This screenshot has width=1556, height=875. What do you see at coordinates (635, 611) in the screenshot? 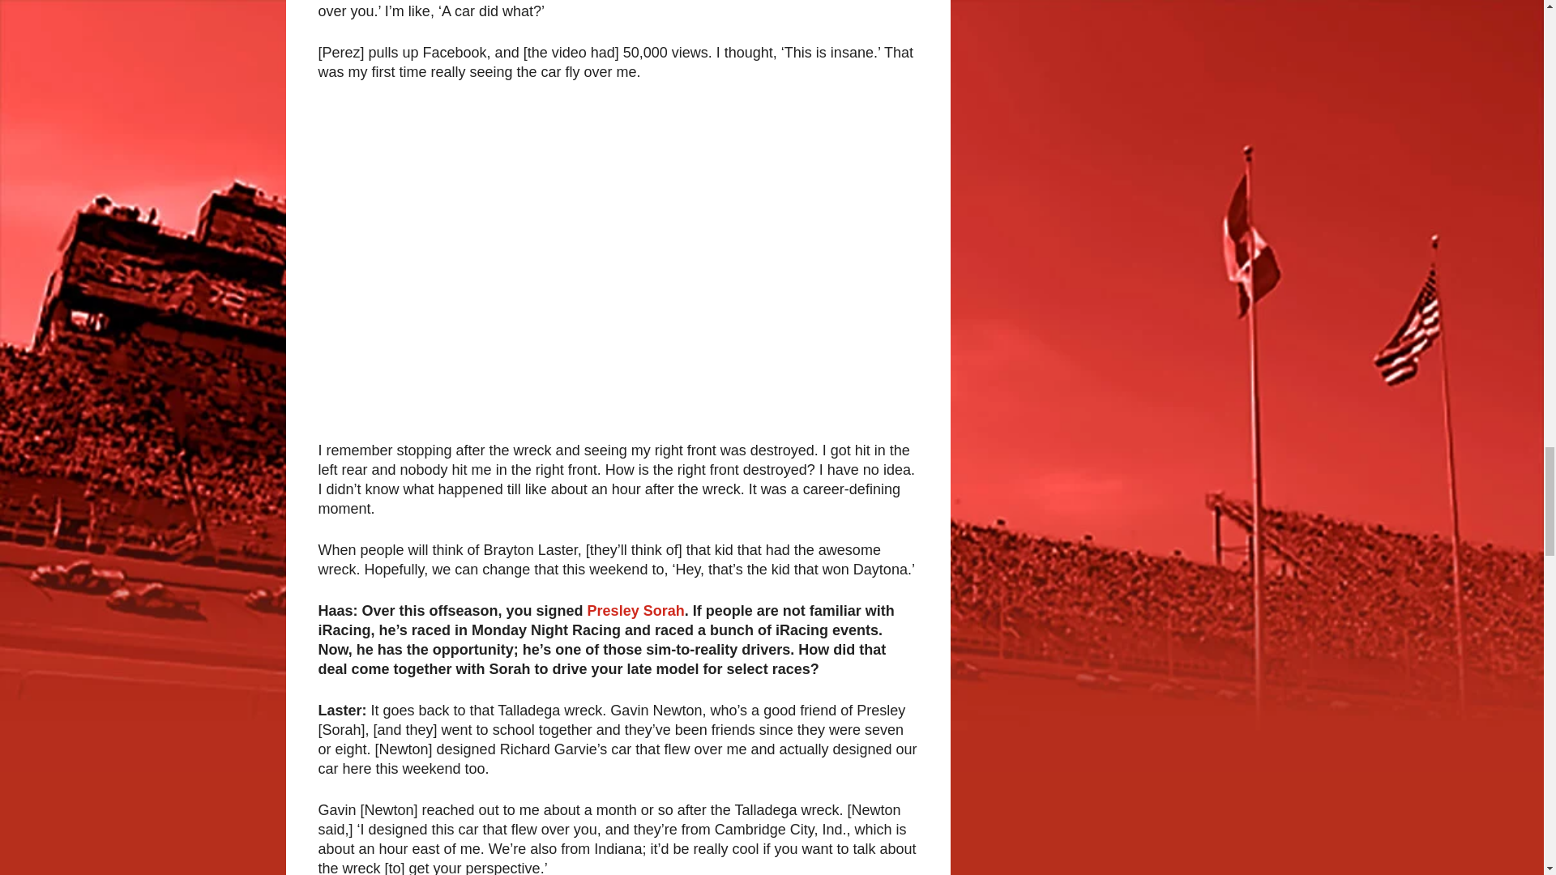
I see `Presley Sorah` at bounding box center [635, 611].